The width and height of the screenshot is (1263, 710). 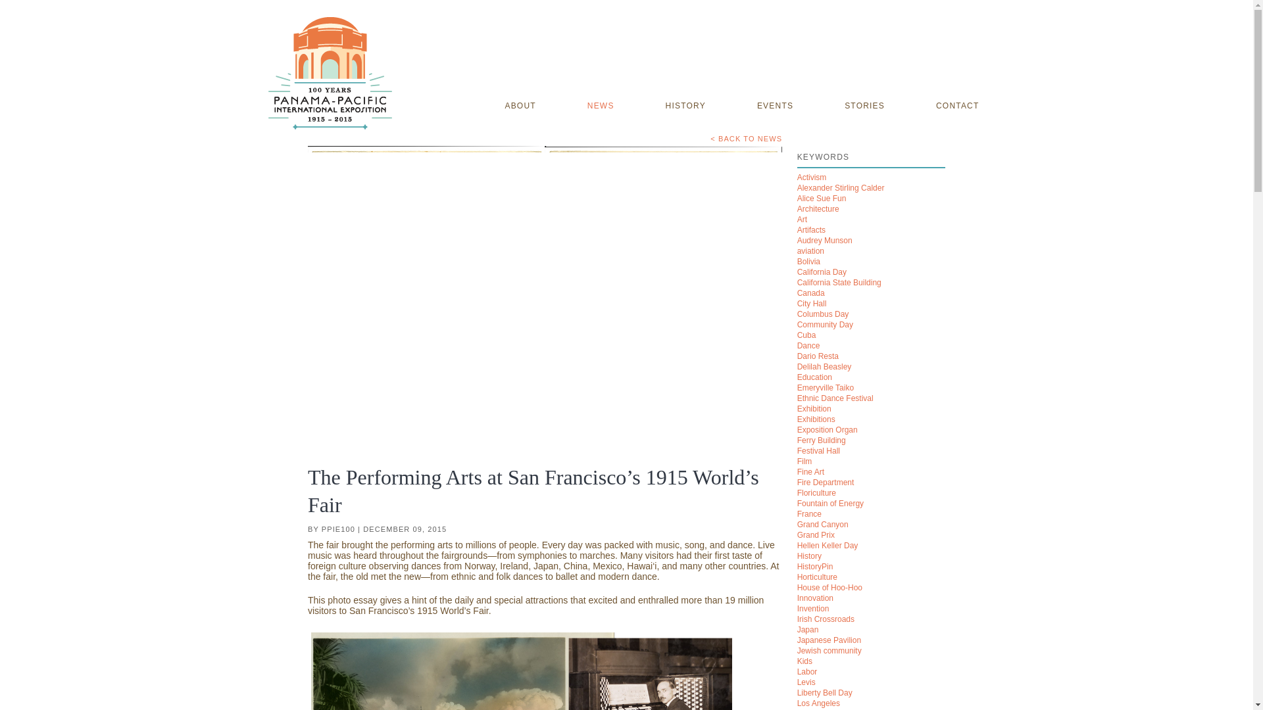 What do you see at coordinates (821, 198) in the screenshot?
I see `Alice Sue Fun` at bounding box center [821, 198].